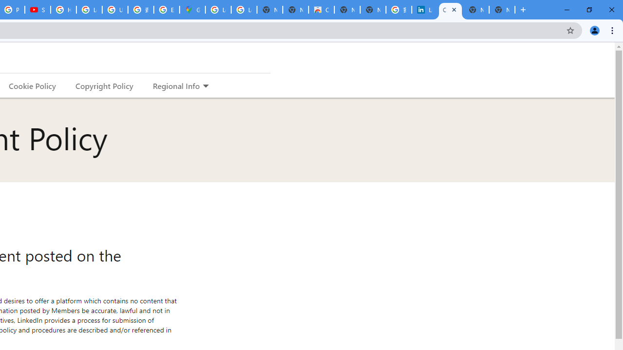  Describe the element at coordinates (502, 10) in the screenshot. I see `New Tab` at that location.